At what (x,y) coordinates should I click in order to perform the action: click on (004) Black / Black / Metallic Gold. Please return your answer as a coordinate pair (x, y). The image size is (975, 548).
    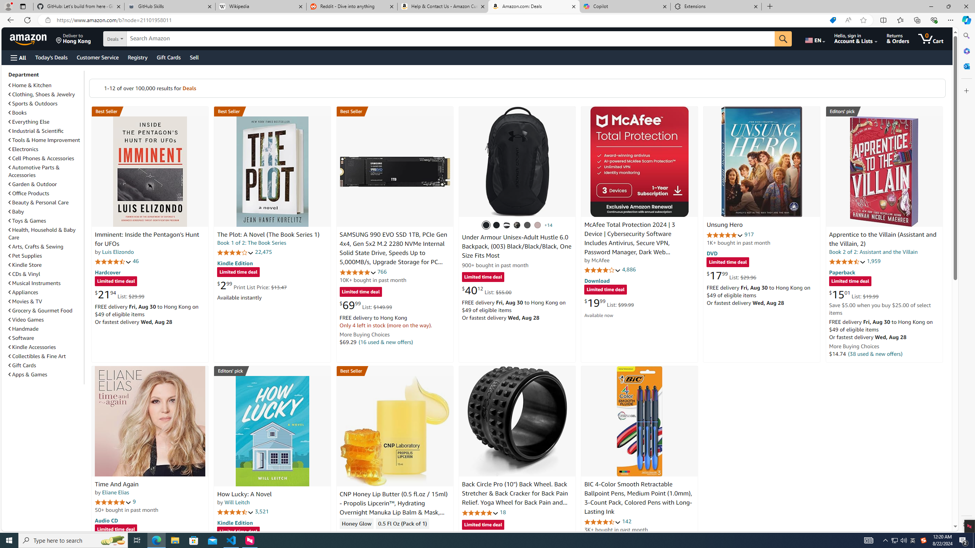
    Looking at the image, I should click on (517, 225).